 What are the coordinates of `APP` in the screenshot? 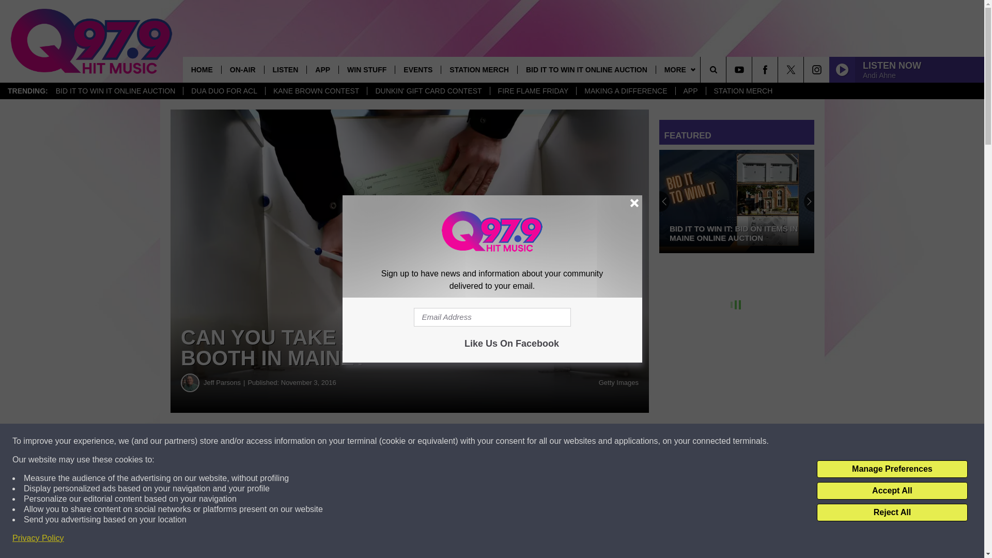 It's located at (322, 69).